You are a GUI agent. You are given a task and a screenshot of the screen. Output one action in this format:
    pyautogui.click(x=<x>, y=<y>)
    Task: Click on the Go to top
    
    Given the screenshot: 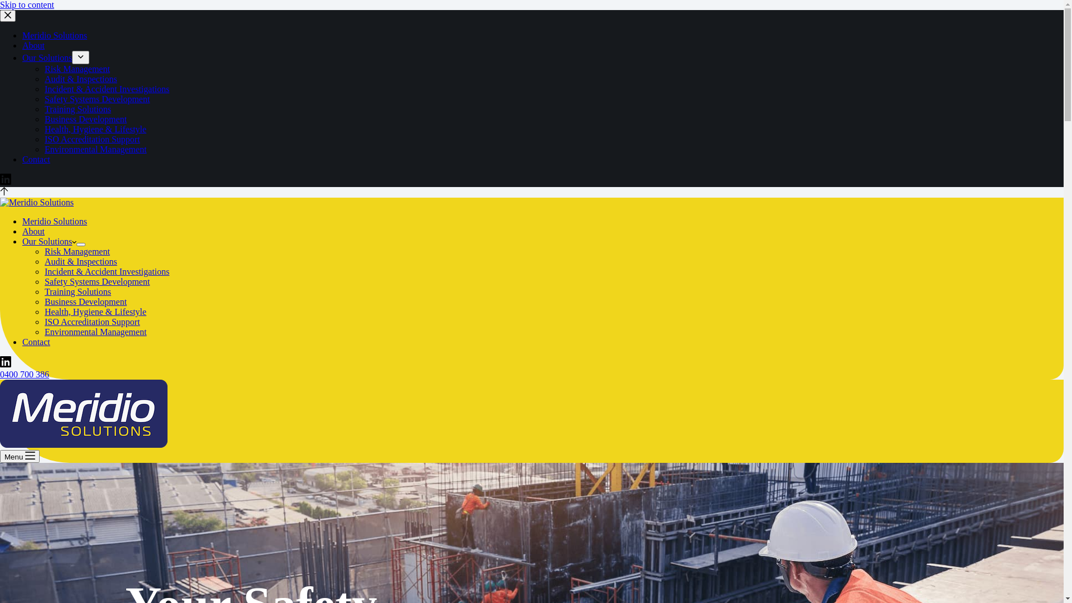 What is the action you would take?
    pyautogui.click(x=4, y=192)
    